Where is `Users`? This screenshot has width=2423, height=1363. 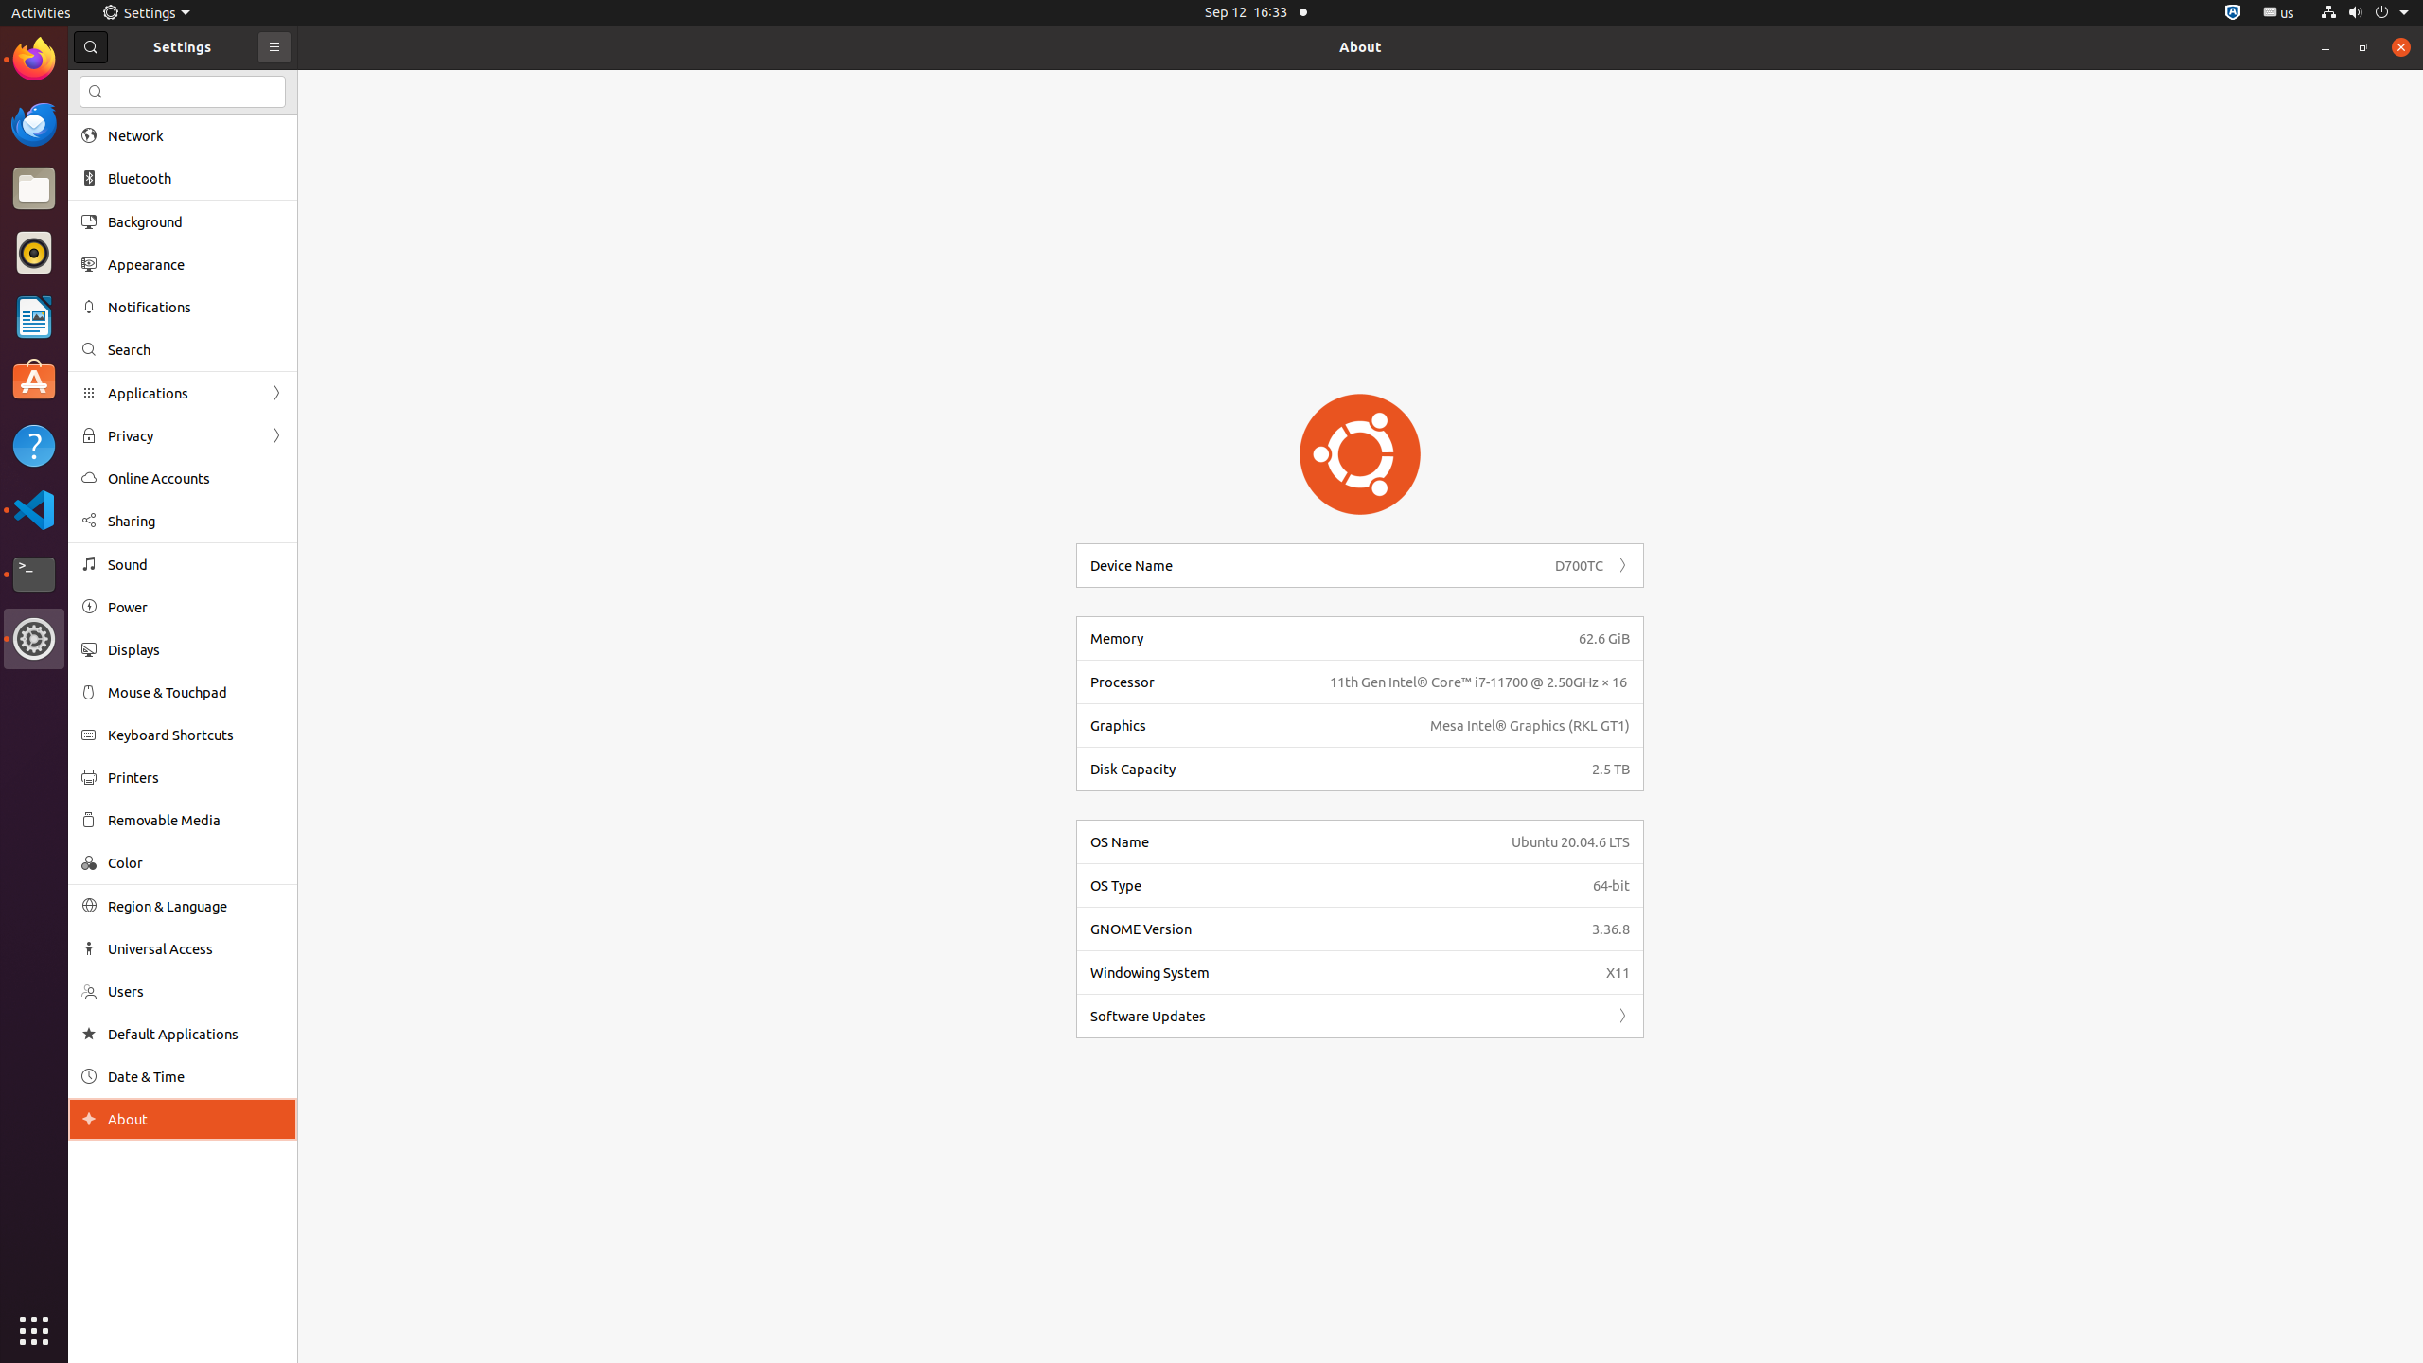 Users is located at coordinates (196, 992).